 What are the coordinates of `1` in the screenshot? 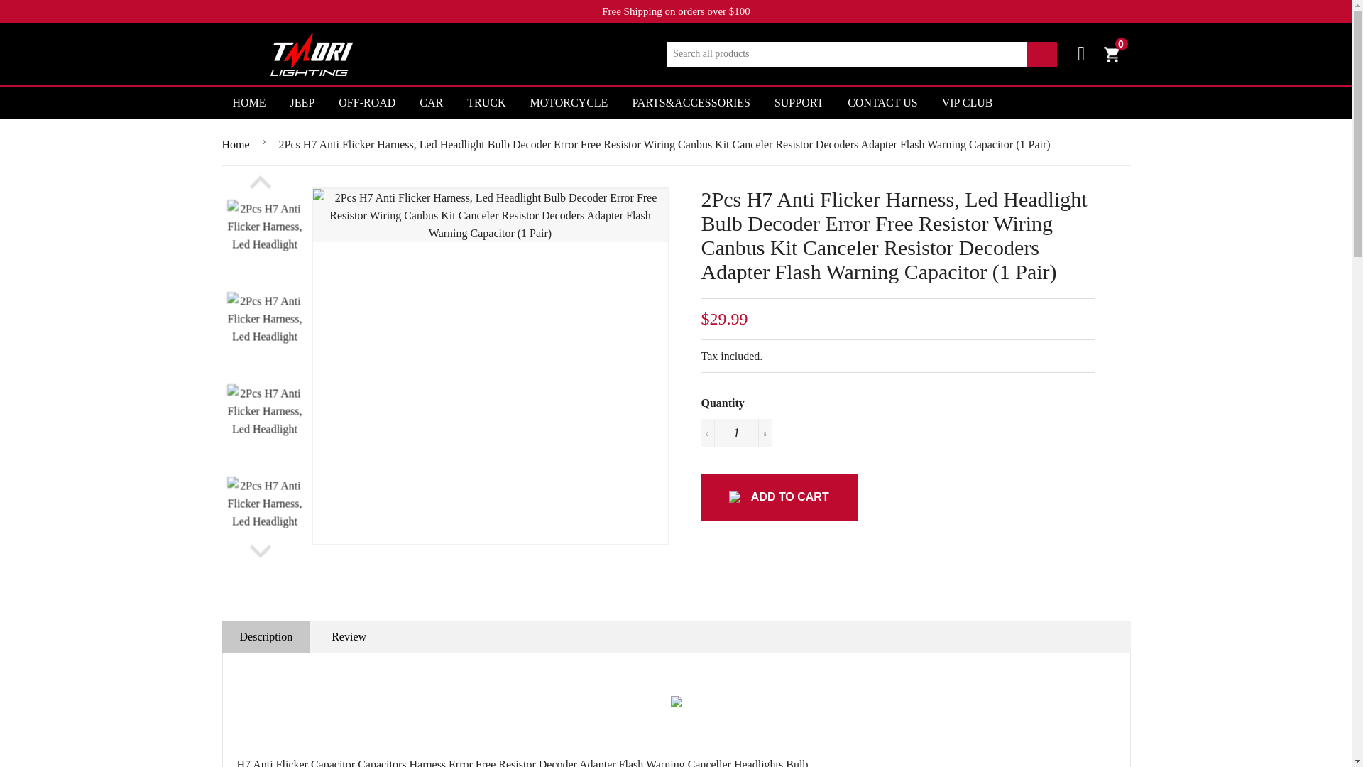 It's located at (737, 433).